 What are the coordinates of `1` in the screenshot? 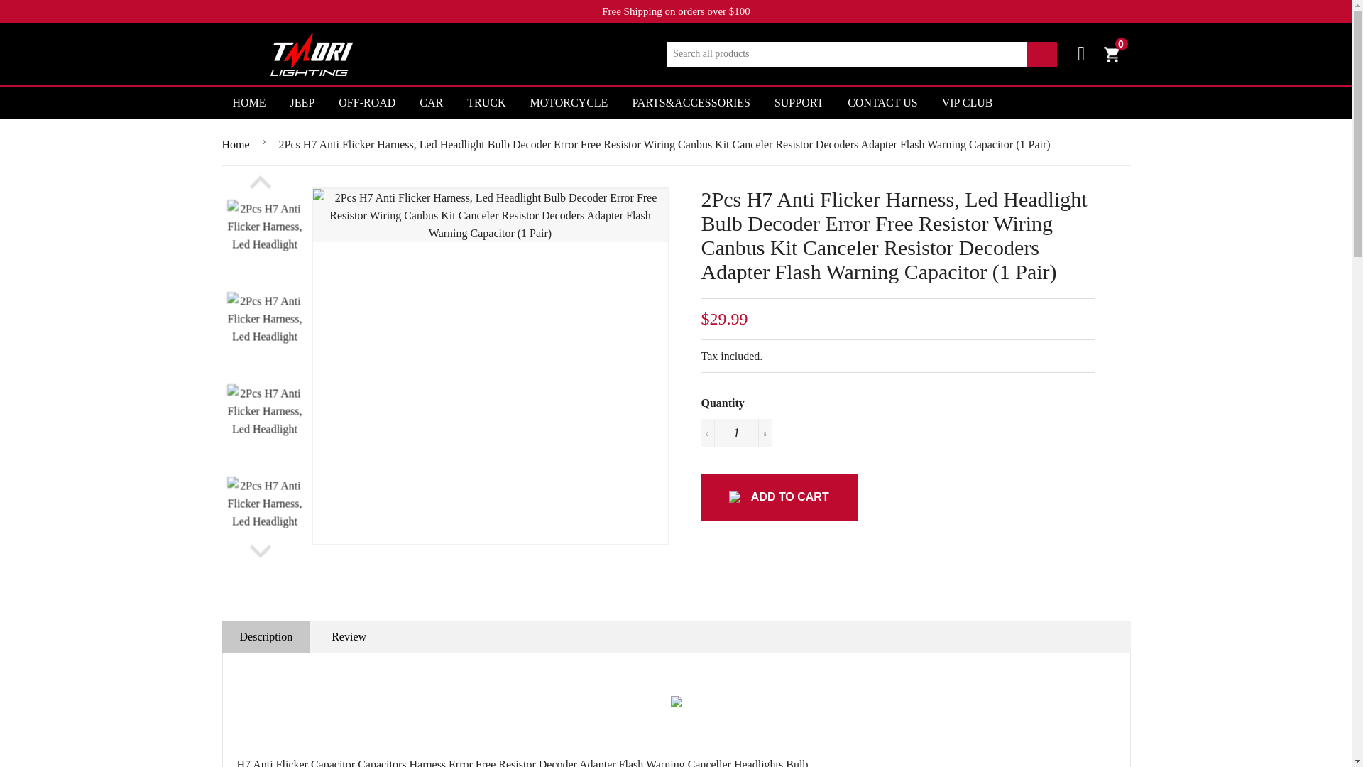 It's located at (737, 433).